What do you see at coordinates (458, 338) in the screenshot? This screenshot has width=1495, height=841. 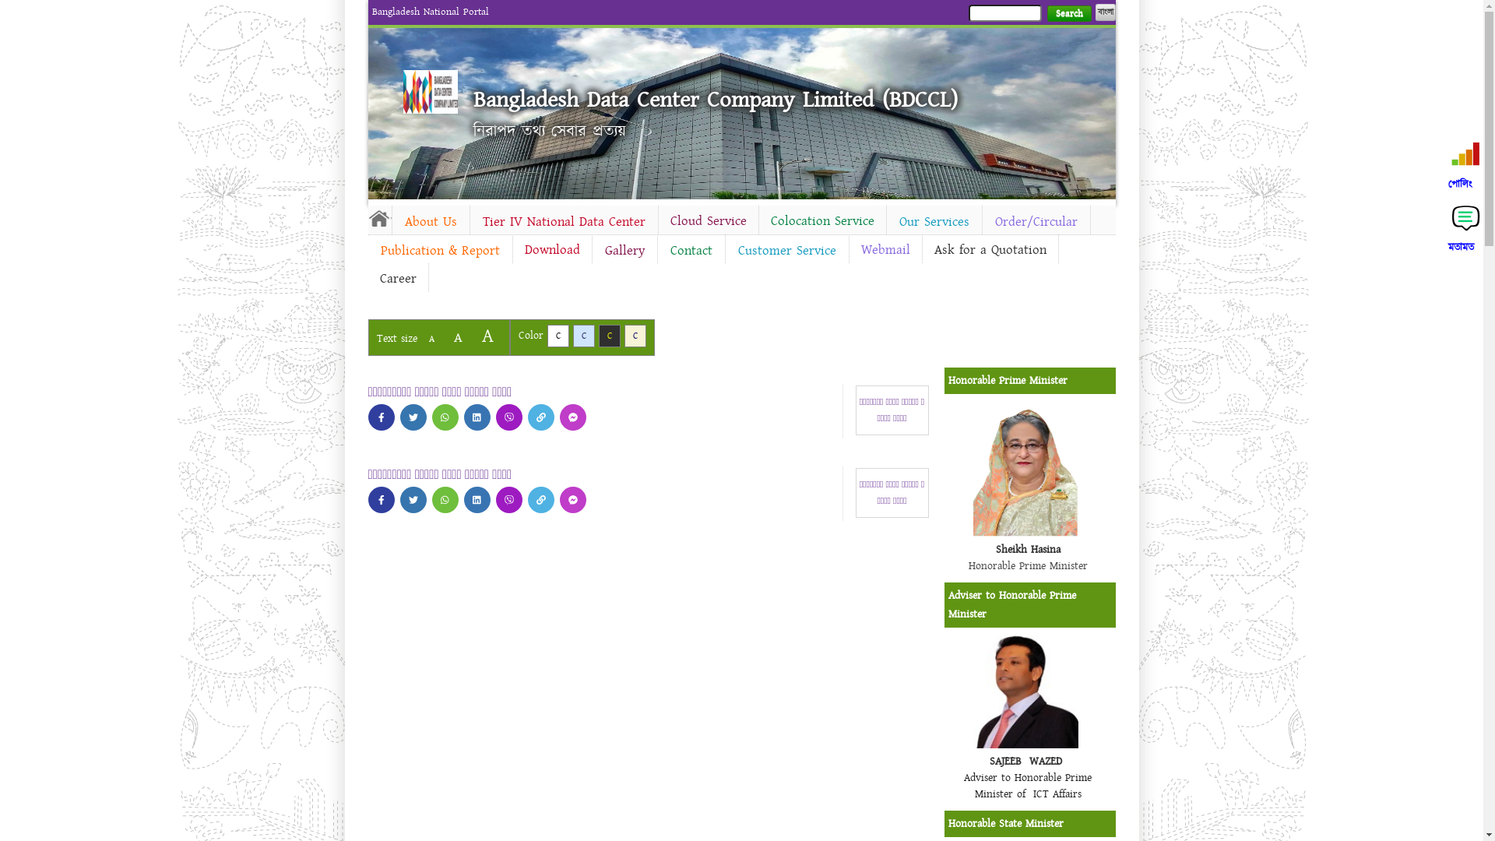 I see `A` at bounding box center [458, 338].